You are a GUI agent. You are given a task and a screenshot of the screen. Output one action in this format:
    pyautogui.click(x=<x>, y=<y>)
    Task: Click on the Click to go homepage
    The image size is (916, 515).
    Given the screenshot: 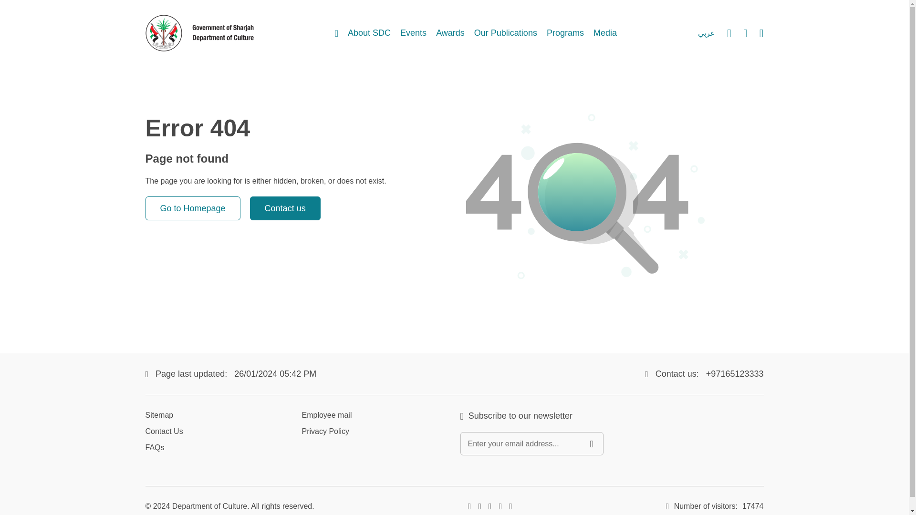 What is the action you would take?
    pyautogui.click(x=192, y=208)
    